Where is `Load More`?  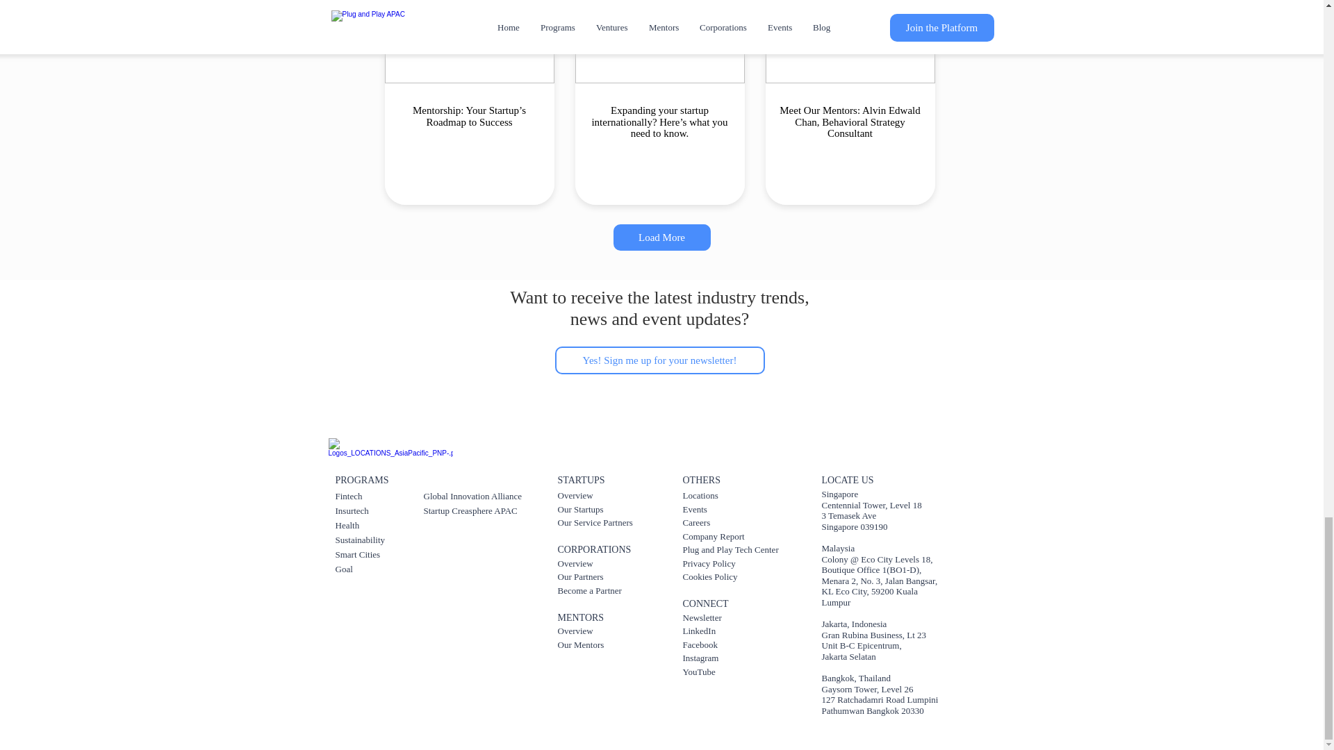
Load More is located at coordinates (661, 237).